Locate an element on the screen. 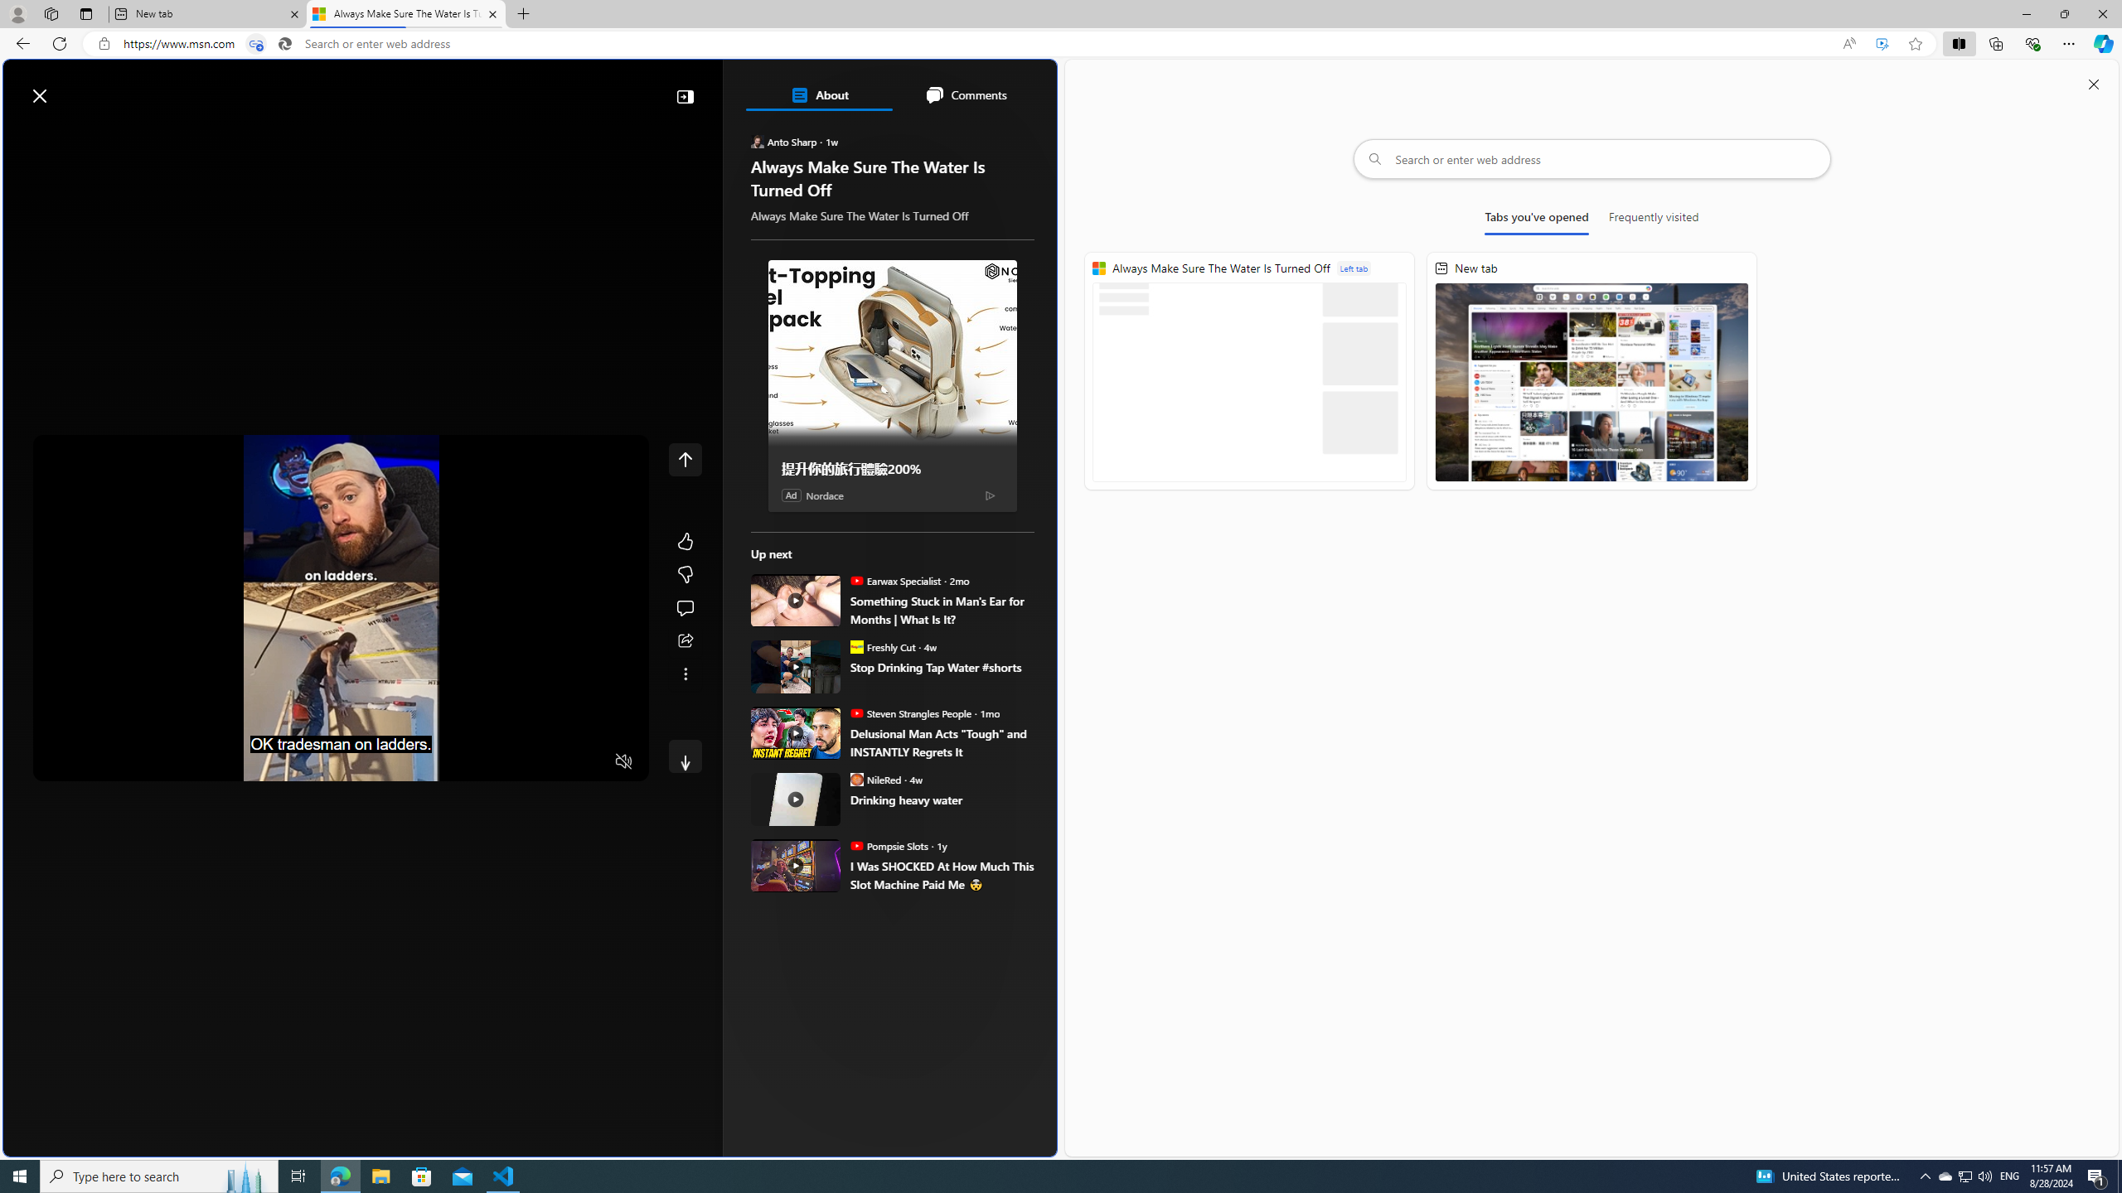 This screenshot has width=2122, height=1193. Drinking heavy water is located at coordinates (942, 799).